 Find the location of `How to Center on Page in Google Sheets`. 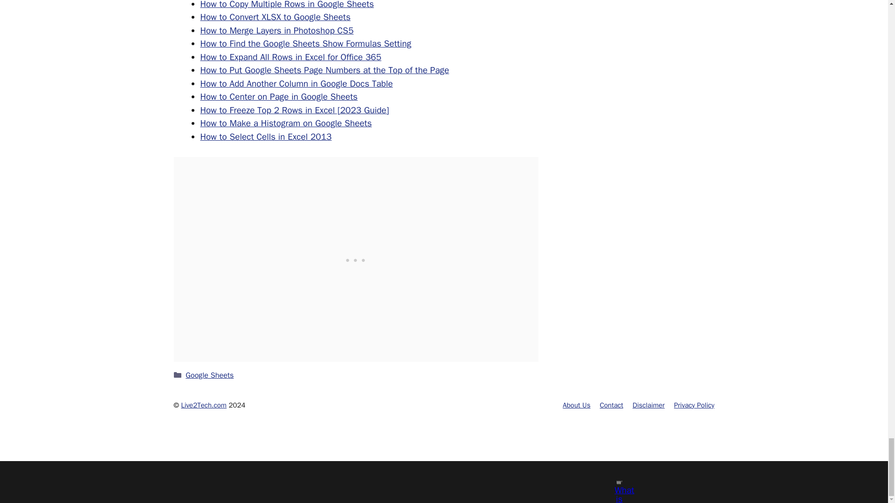

How to Center on Page in Google Sheets is located at coordinates (279, 97).